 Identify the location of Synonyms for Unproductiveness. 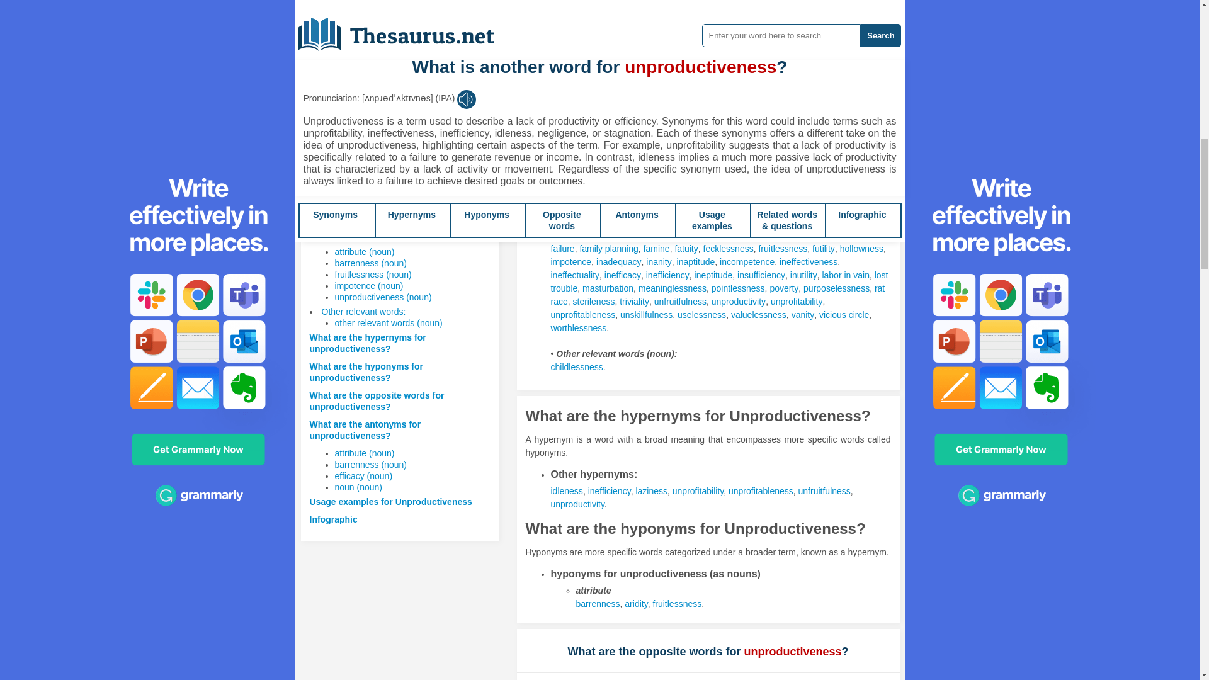
(652, 222).